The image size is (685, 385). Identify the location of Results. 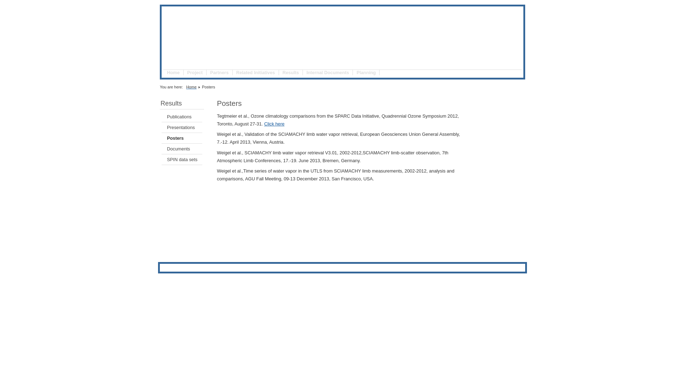
(291, 73).